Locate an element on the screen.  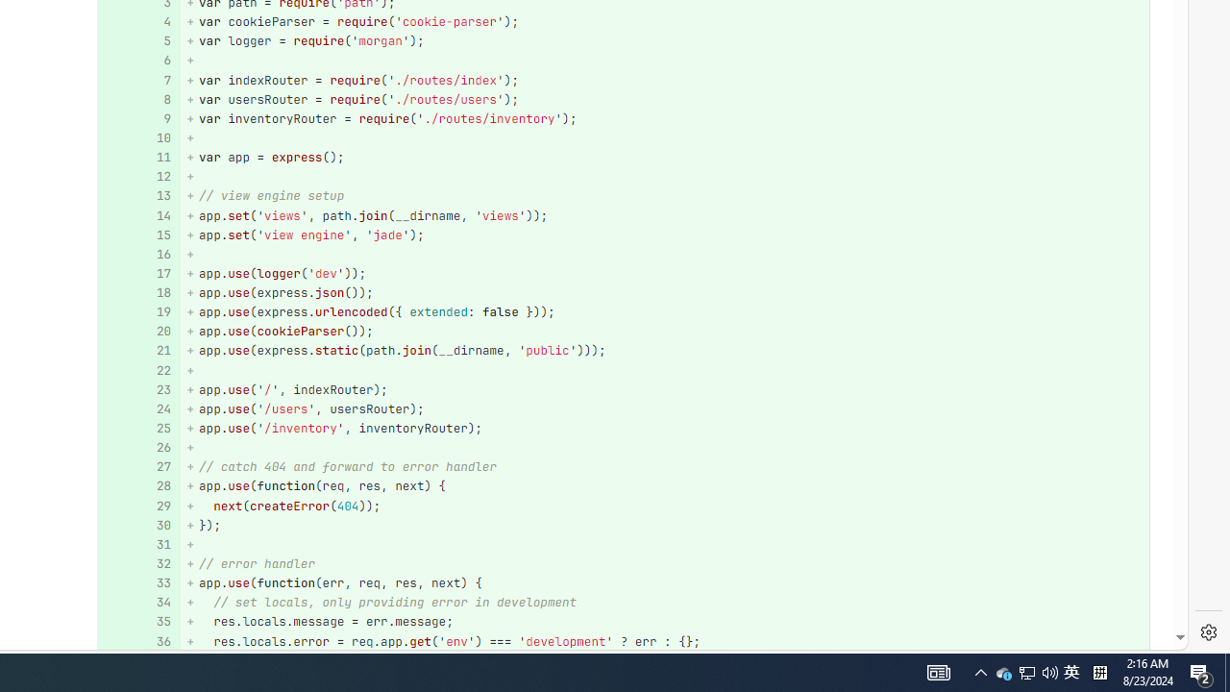
+ app.use('/inventory', inventoryRouter);  is located at coordinates (665, 429).